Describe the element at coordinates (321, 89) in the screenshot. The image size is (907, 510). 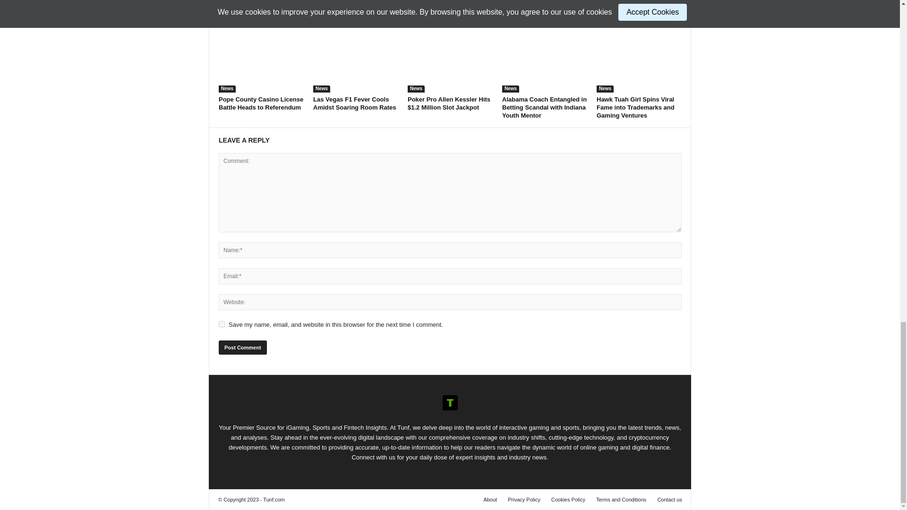
I see `News` at that location.